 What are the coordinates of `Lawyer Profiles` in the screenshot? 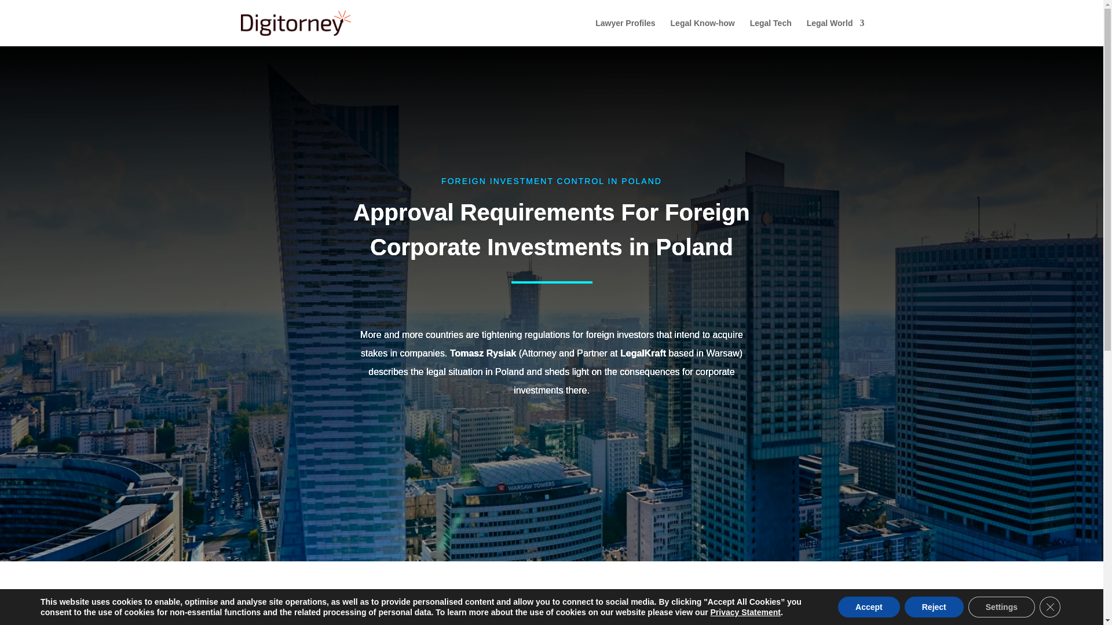 It's located at (625, 32).